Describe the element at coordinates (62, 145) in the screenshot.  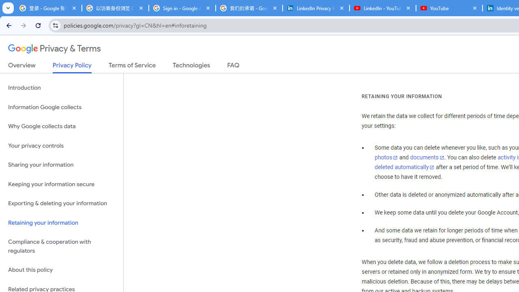
I see `Your privacy controls` at that location.